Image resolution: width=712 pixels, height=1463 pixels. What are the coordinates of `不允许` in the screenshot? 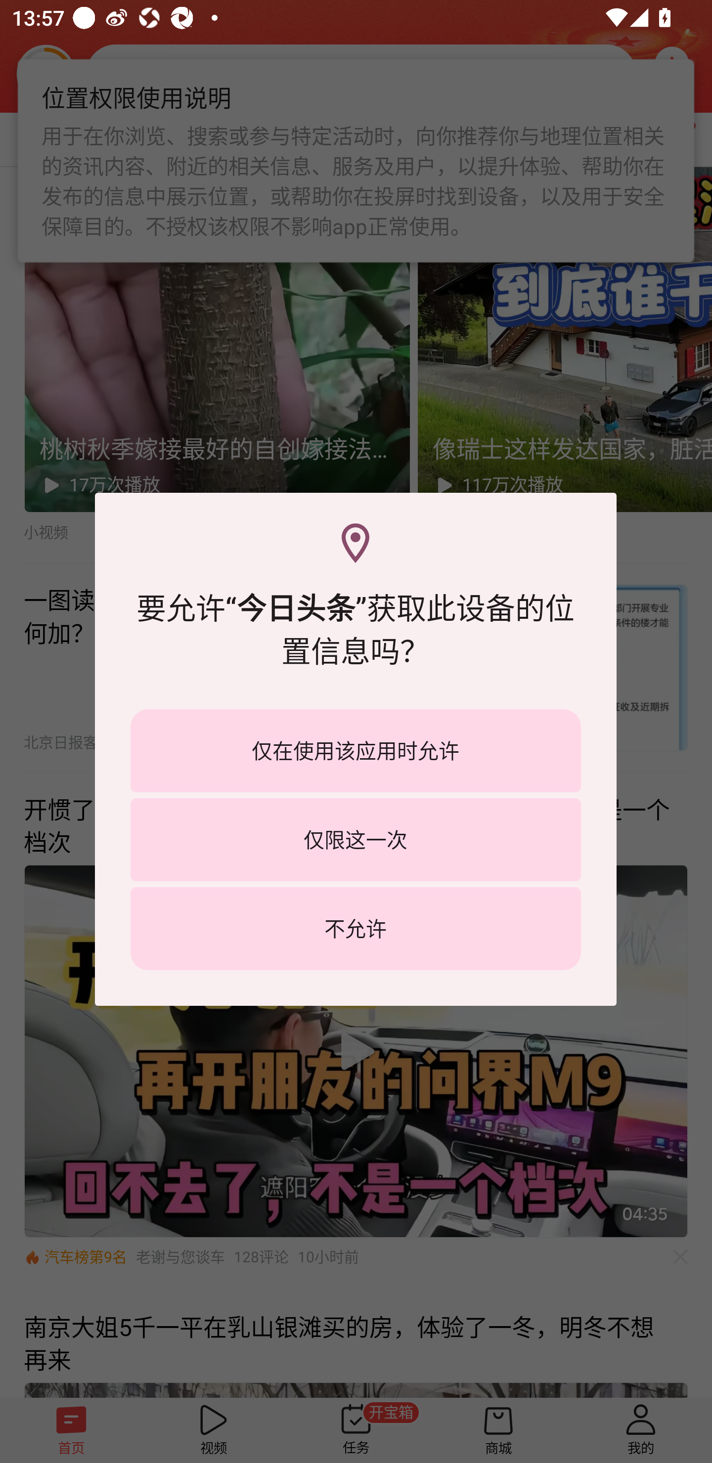 It's located at (356, 928).